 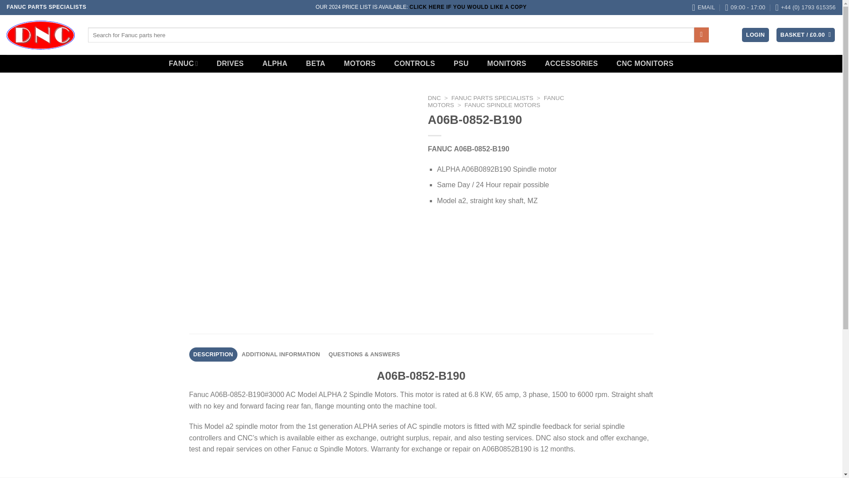 I want to click on ALPHA, so click(x=275, y=64).